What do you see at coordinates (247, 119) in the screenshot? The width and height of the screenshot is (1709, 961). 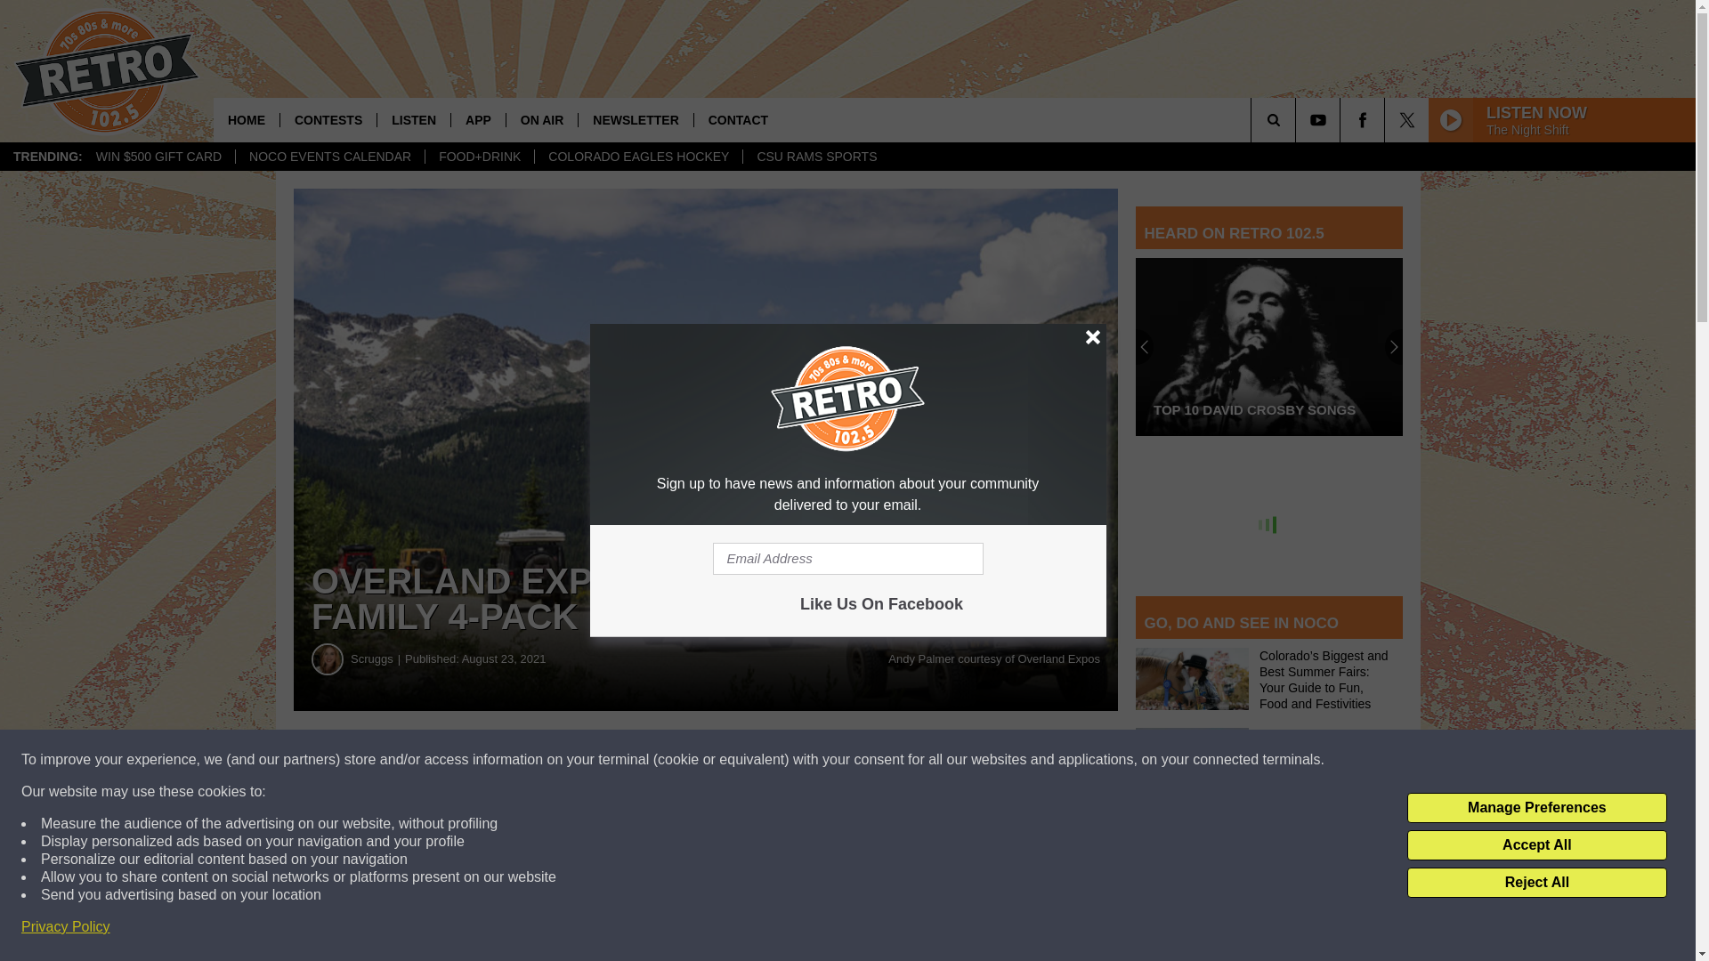 I see `HOME` at bounding box center [247, 119].